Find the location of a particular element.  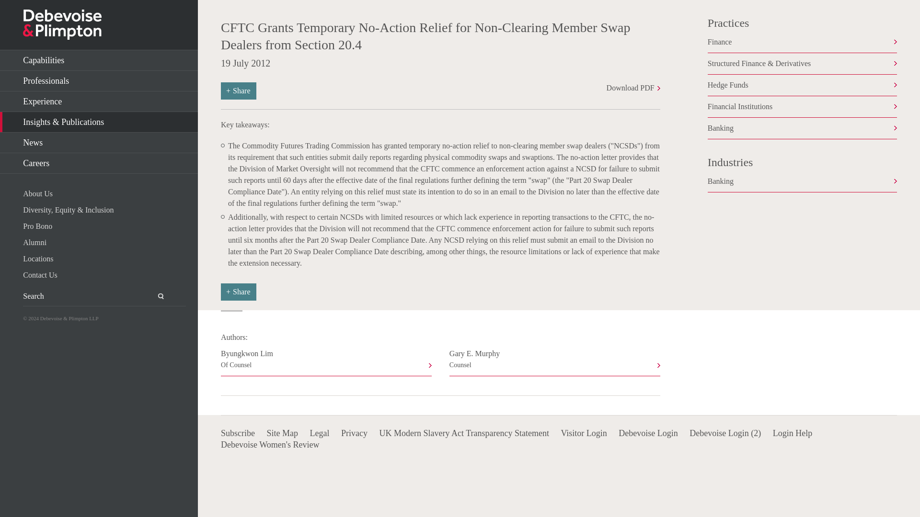

Experience is located at coordinates (99, 101).